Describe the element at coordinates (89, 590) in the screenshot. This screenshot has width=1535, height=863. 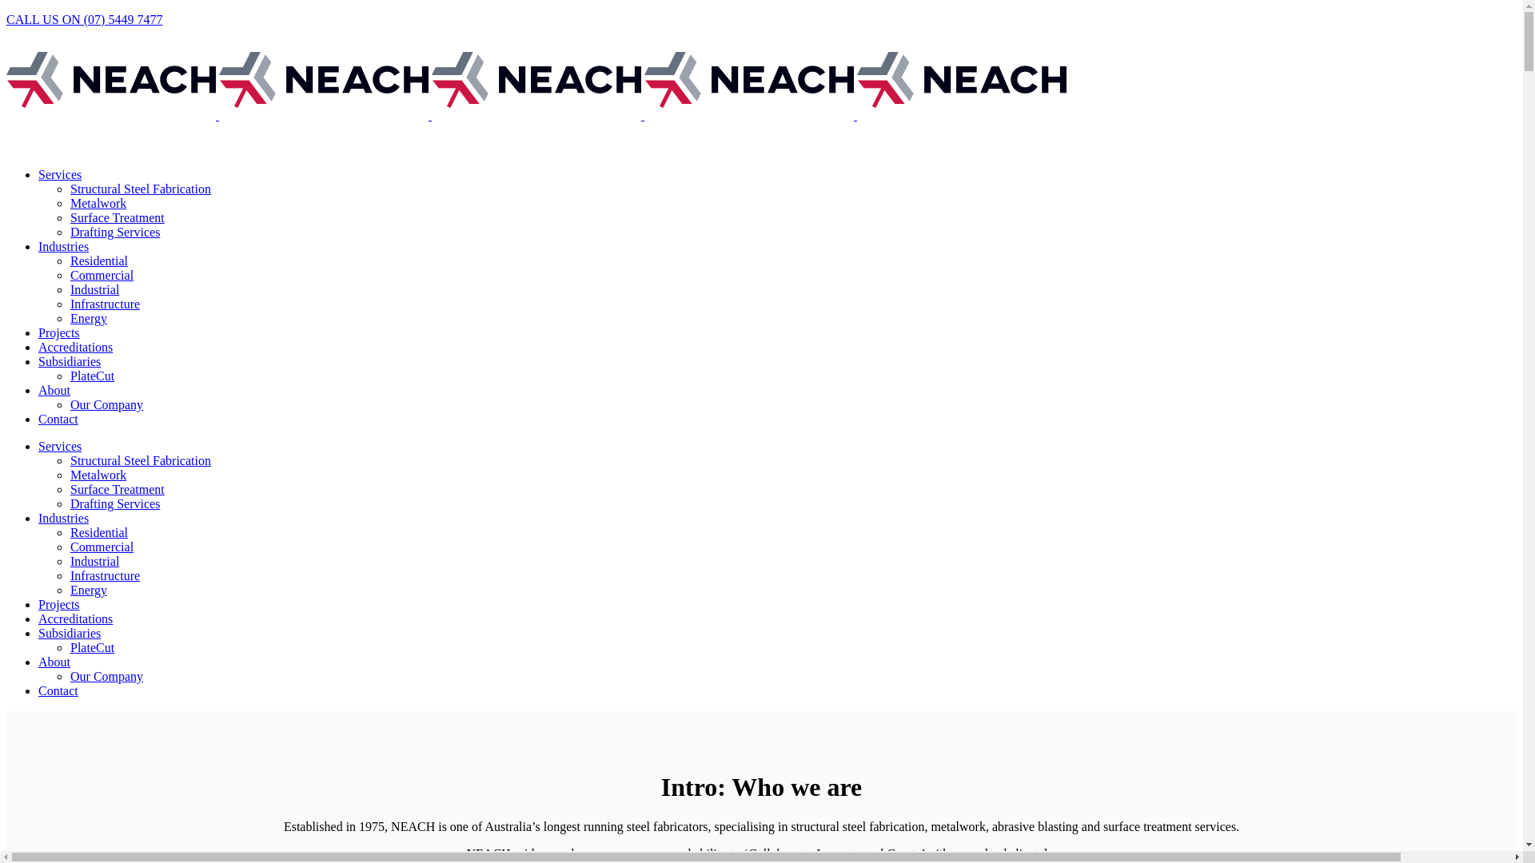
I see `Energy` at that location.